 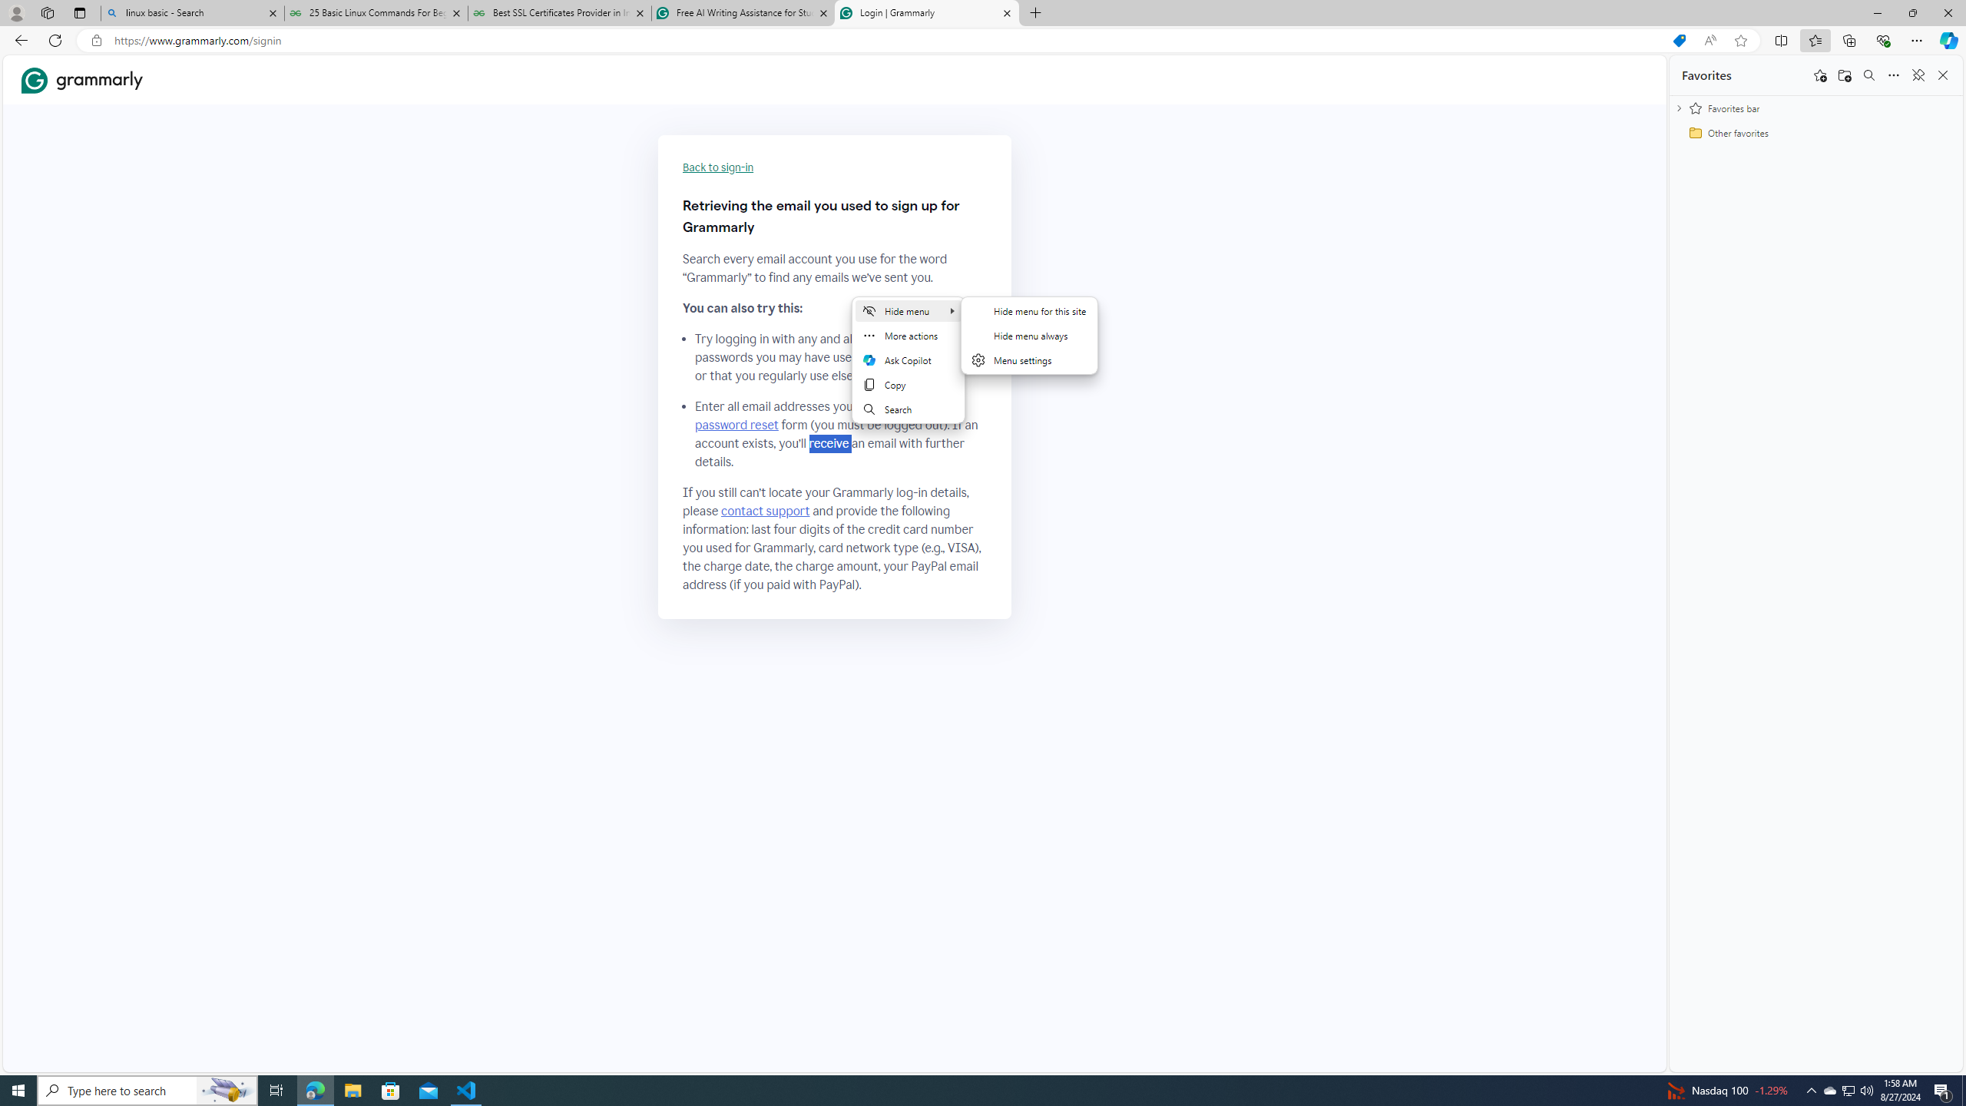 What do you see at coordinates (375, 13) in the screenshot?
I see `25 Basic Linux Commands For Beginners - GeeksforGeeks` at bounding box center [375, 13].